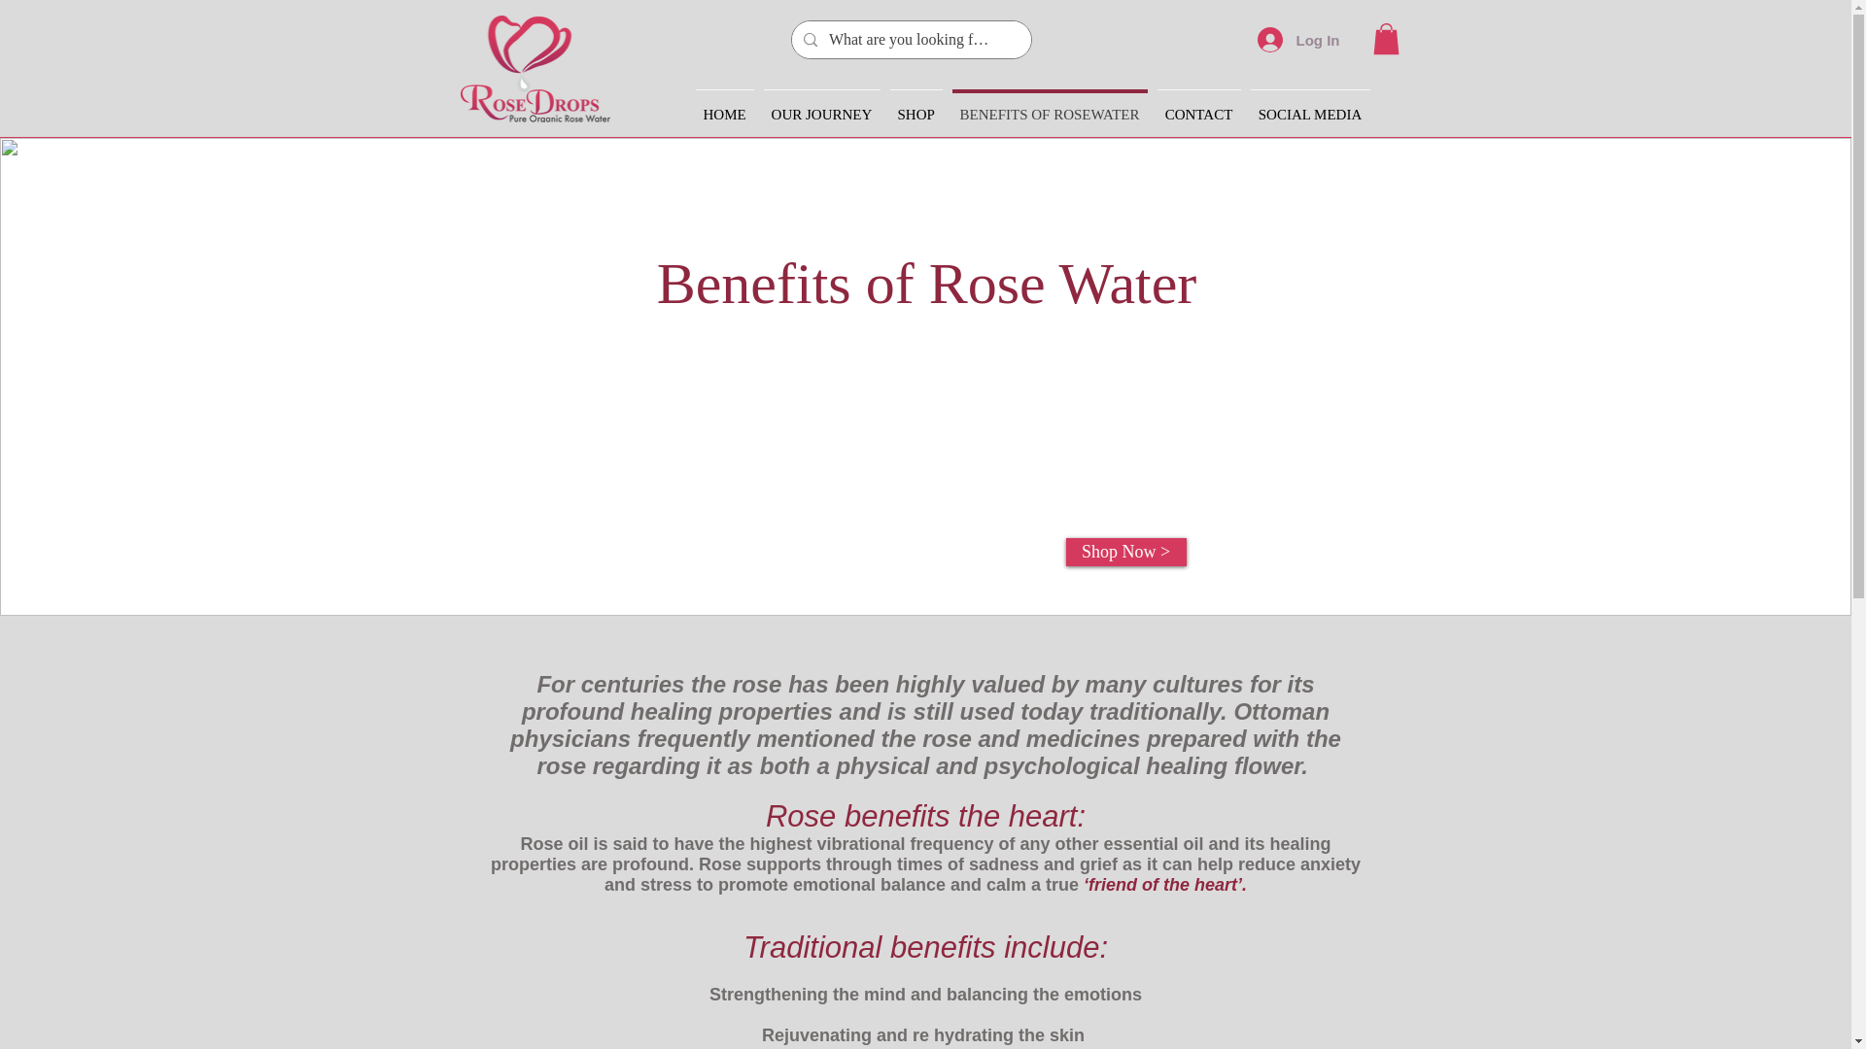  What do you see at coordinates (535, 69) in the screenshot?
I see `Rose Drops` at bounding box center [535, 69].